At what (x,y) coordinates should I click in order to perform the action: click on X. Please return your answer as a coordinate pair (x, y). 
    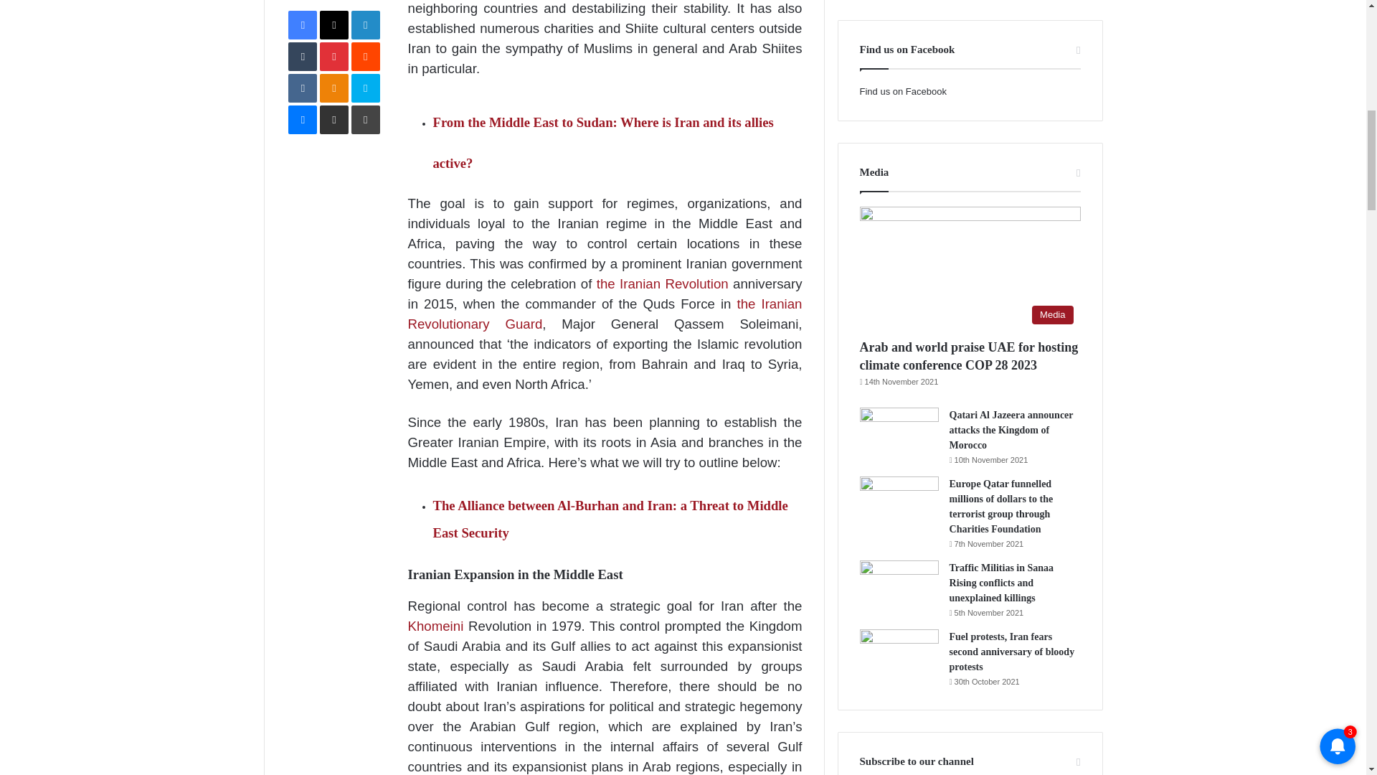
    Looking at the image, I should click on (333, 25).